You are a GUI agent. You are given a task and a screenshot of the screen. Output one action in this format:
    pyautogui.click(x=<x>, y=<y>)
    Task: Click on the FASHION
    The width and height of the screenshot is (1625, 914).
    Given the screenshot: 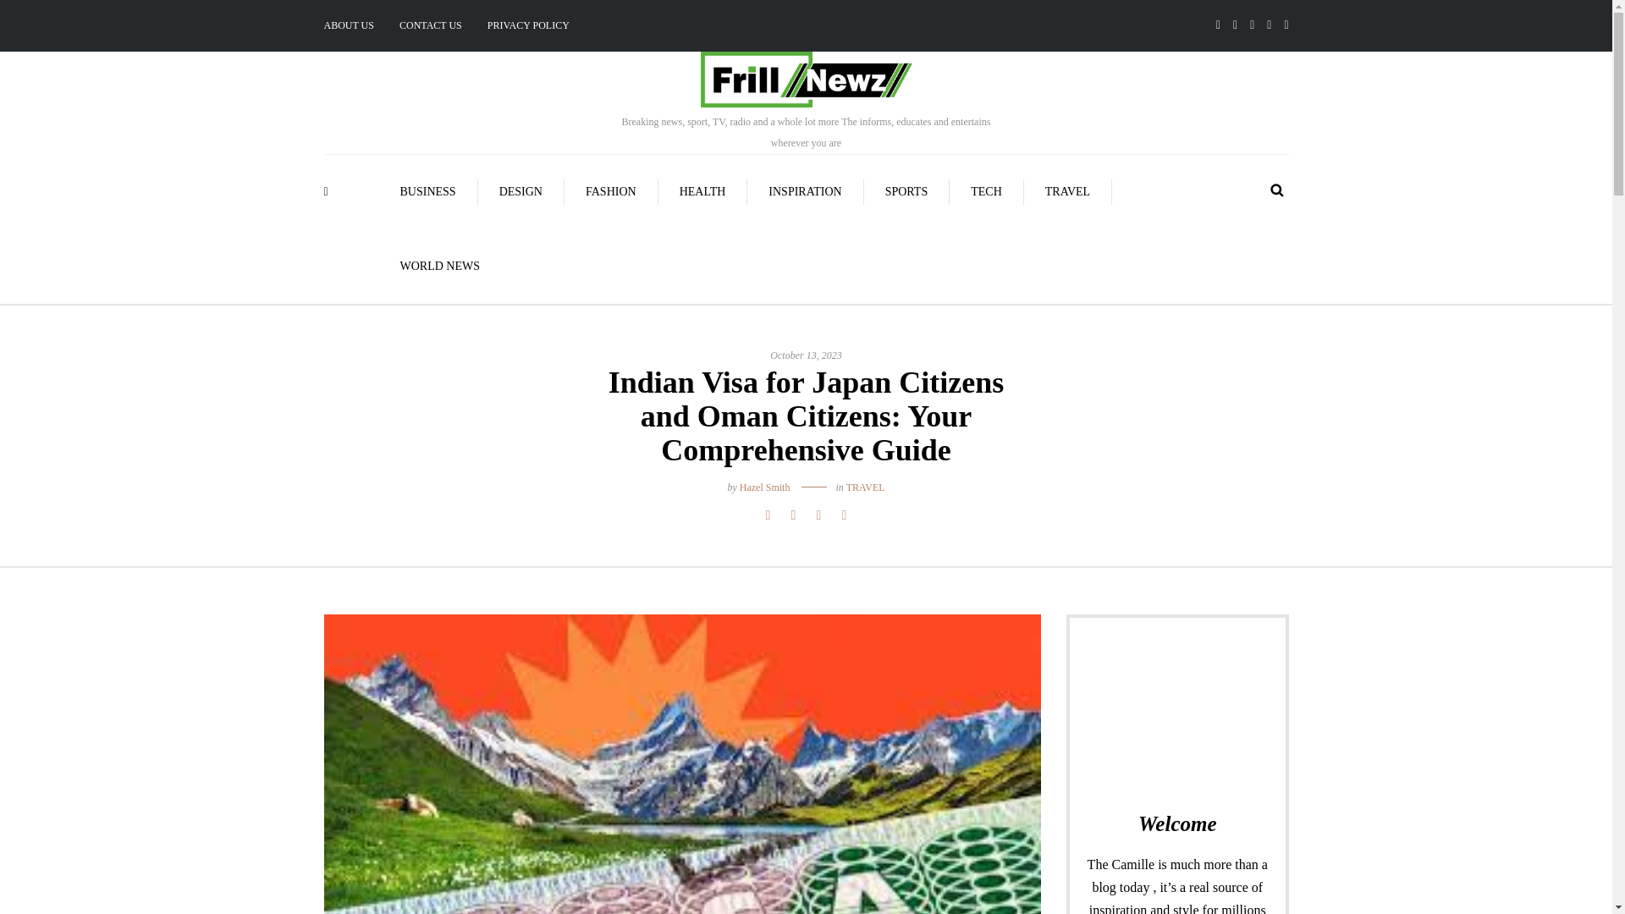 What is the action you would take?
    pyautogui.click(x=611, y=191)
    